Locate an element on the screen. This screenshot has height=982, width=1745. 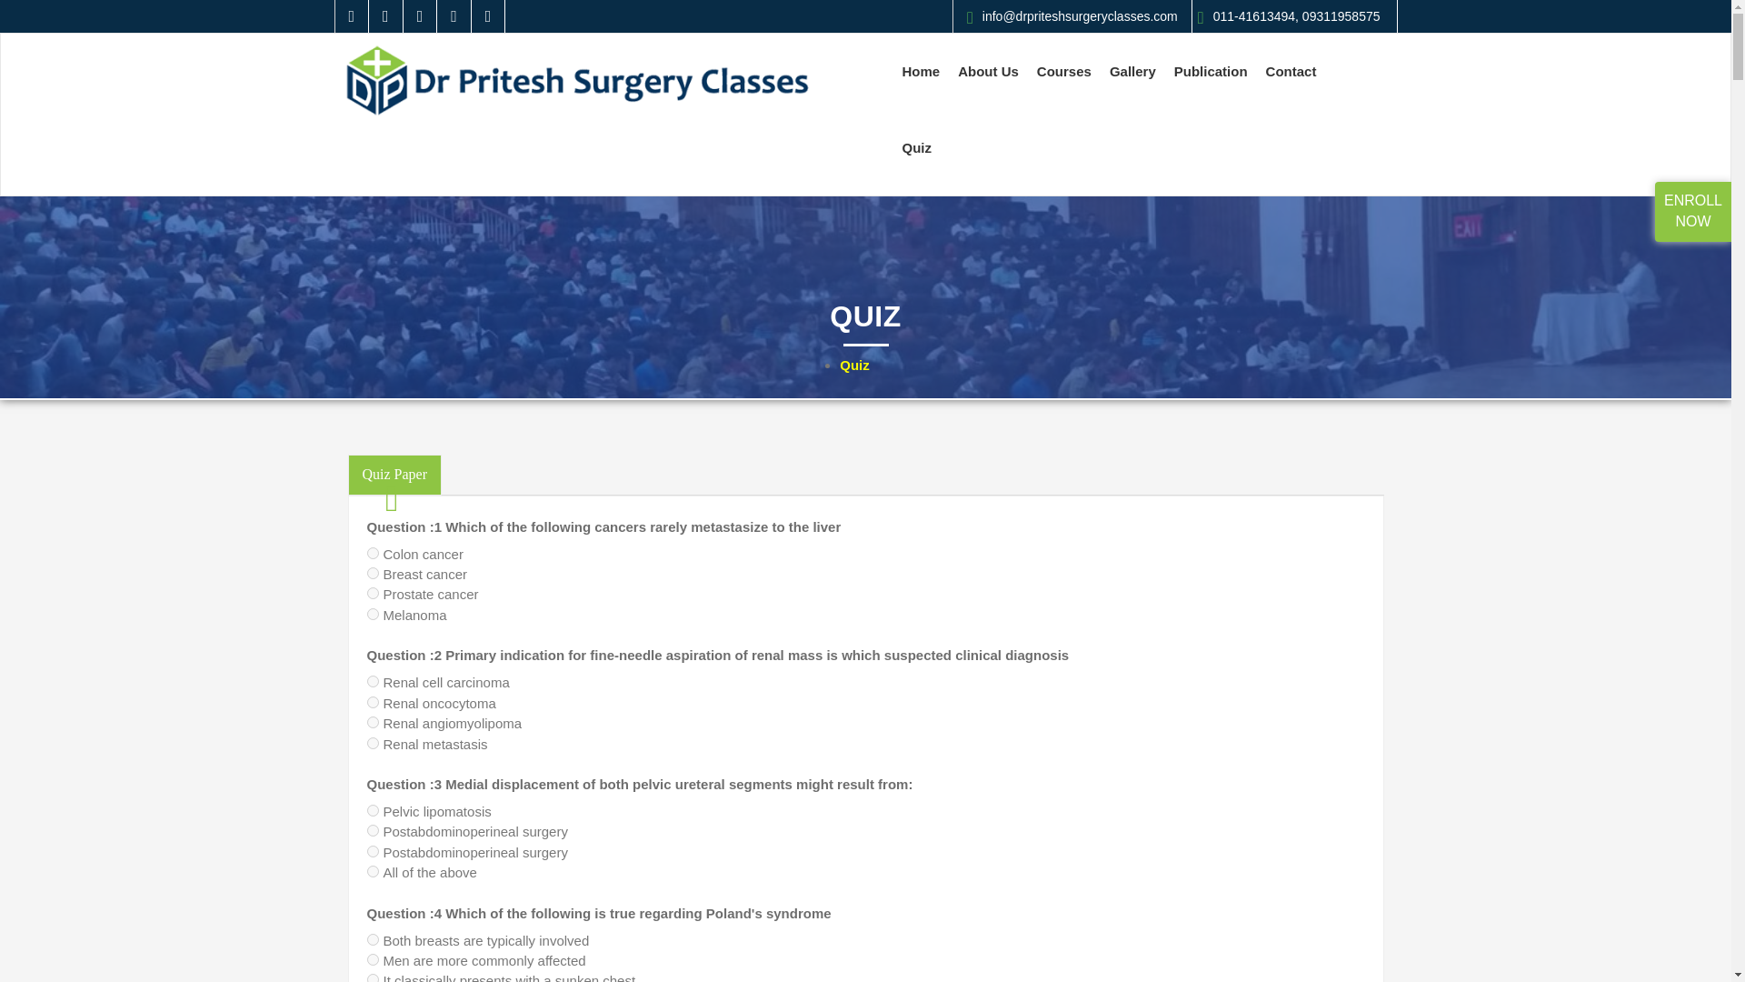
2 is located at coordinates (373, 831).